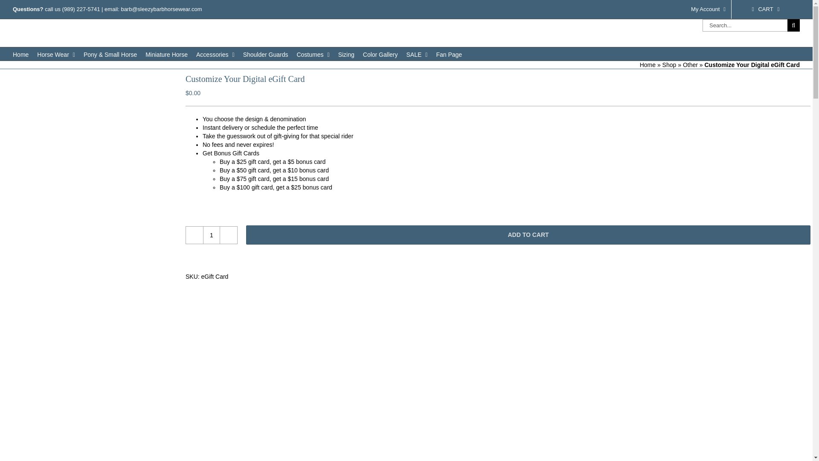  I want to click on Log In, so click(727, 82).